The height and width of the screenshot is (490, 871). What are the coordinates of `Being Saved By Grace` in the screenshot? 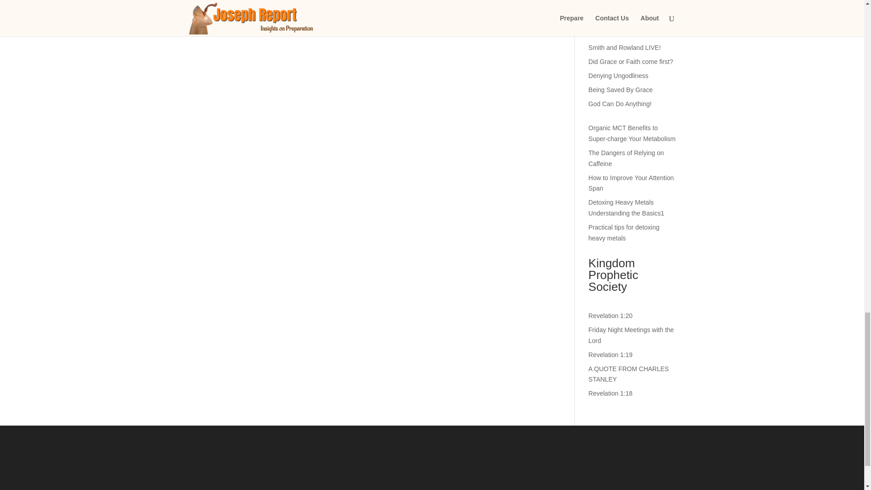 It's located at (621, 90).